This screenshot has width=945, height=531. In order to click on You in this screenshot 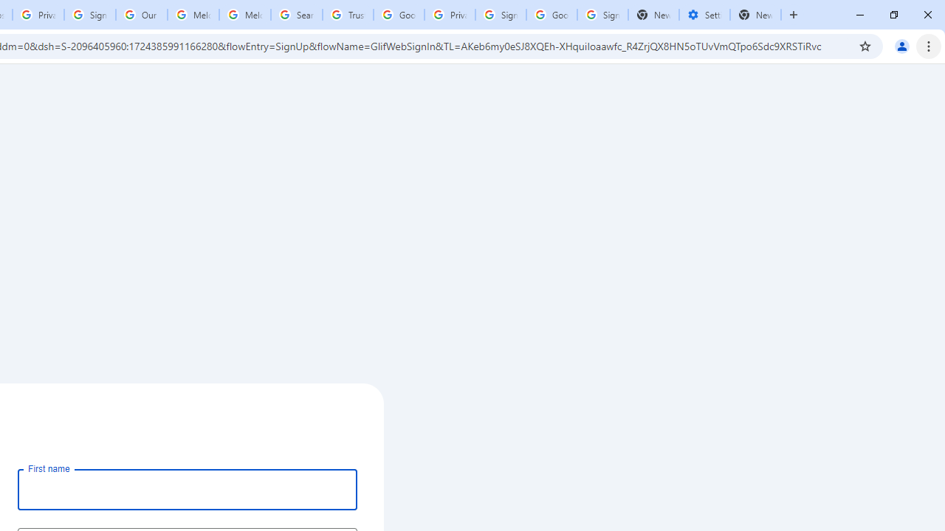, I will do `click(902, 46)`.